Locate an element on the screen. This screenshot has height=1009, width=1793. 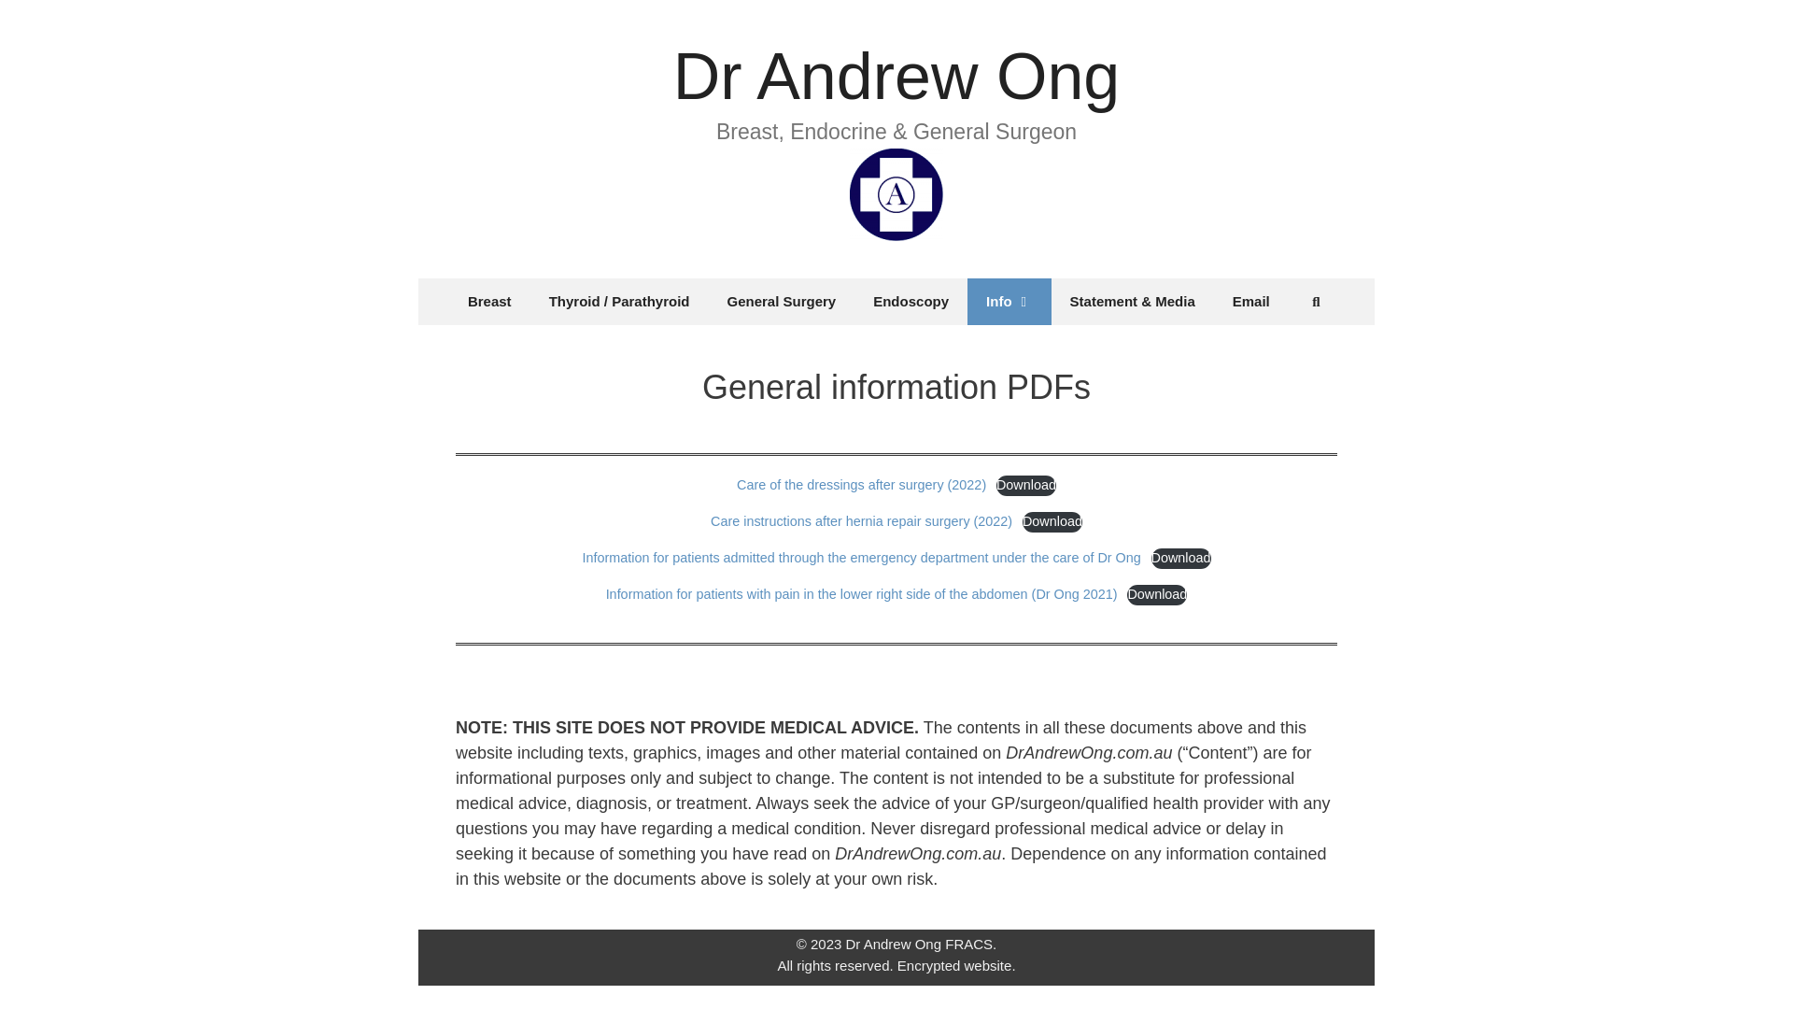
Download is located at coordinates (1181, 559).